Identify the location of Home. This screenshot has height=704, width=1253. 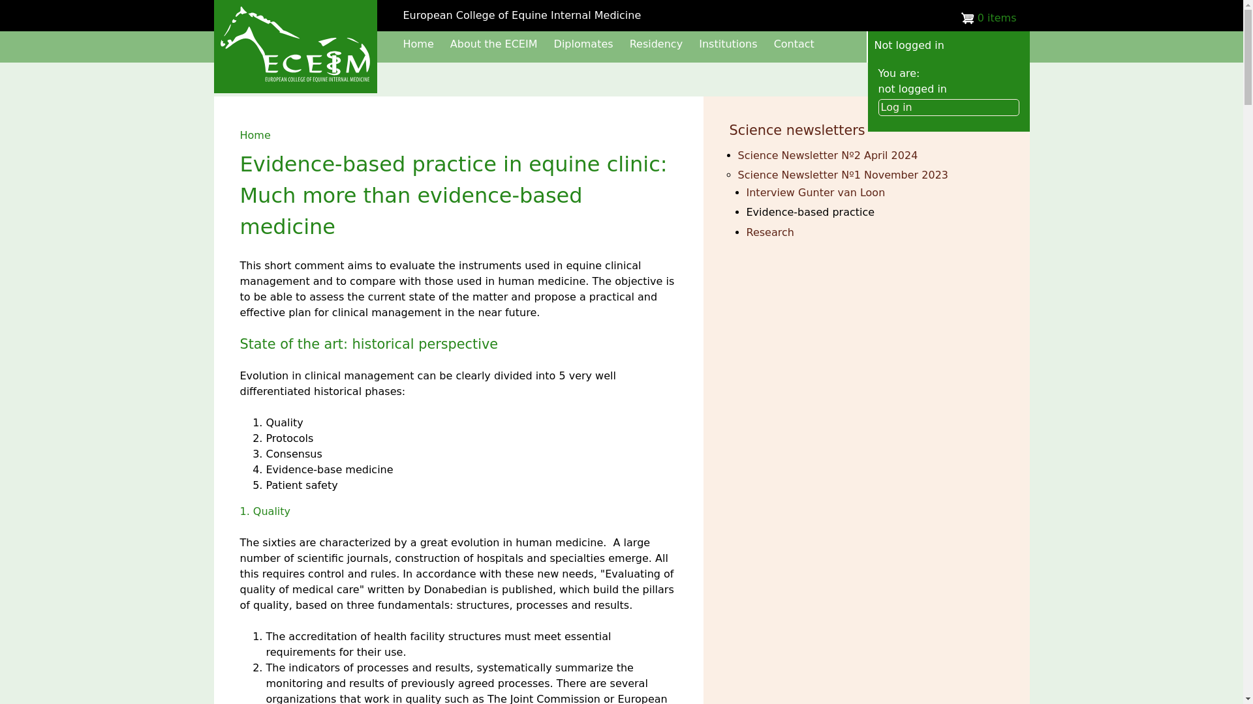
(418, 44).